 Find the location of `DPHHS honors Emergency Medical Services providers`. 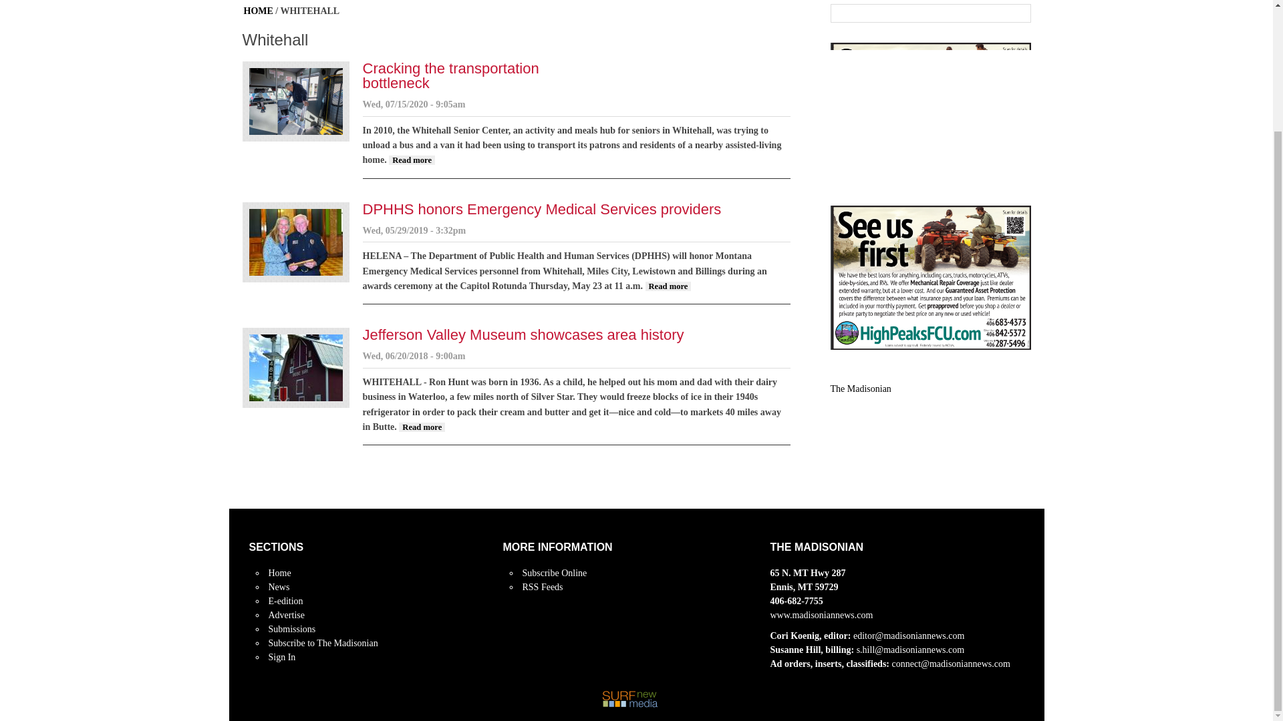

DPHHS honors Emergency Medical Services providers is located at coordinates (860, 389).